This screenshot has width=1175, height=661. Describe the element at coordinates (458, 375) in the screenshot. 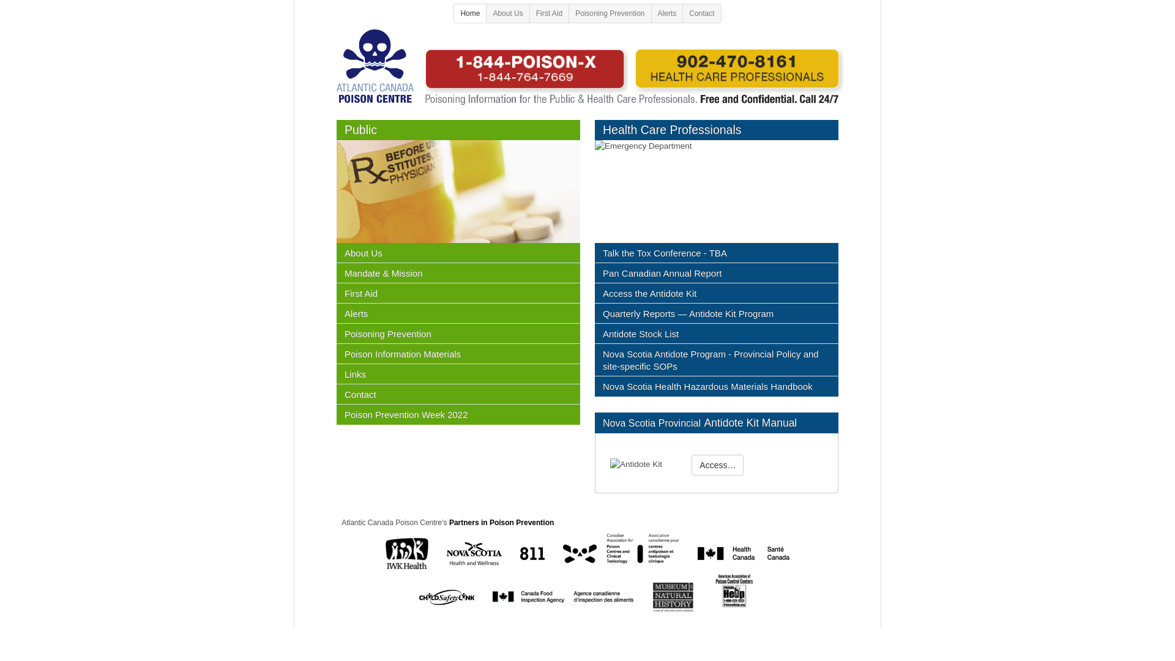

I see `Links` at that location.